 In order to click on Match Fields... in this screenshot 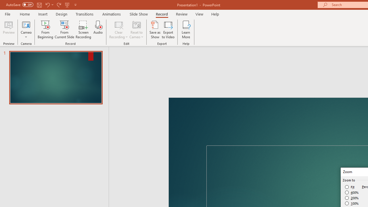, I will do `click(304, 47)`.